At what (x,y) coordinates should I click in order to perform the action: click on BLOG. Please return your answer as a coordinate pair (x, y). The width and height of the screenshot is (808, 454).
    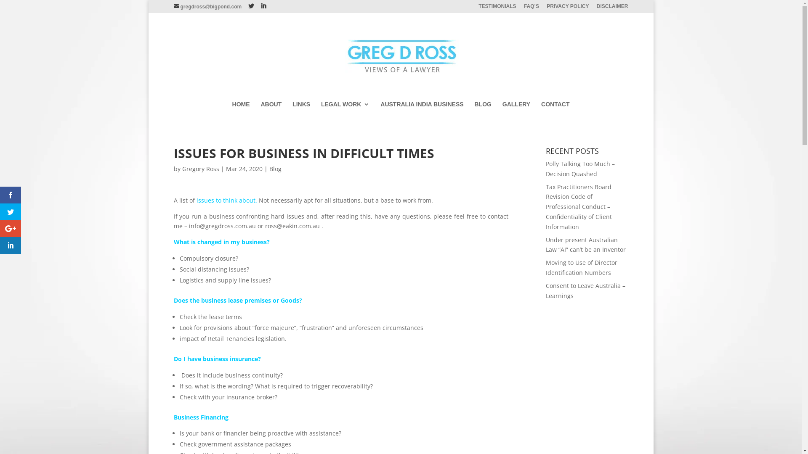
    Looking at the image, I should click on (483, 112).